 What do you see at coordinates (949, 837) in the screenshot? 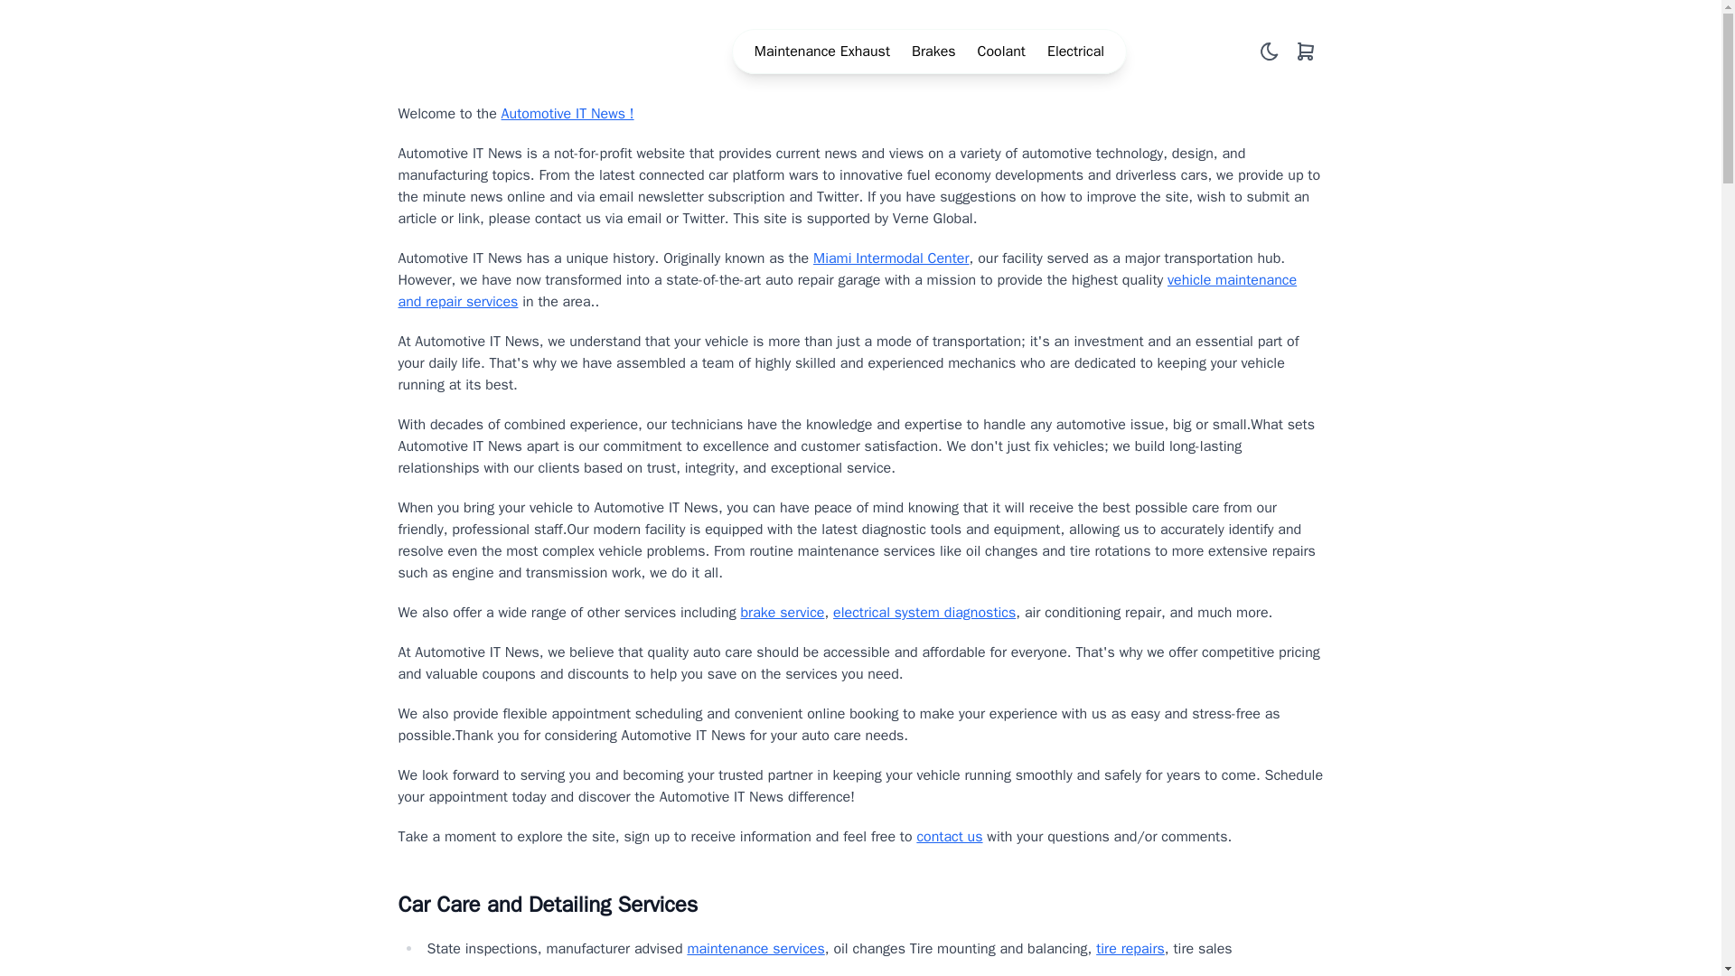
I see `contact us` at bounding box center [949, 837].